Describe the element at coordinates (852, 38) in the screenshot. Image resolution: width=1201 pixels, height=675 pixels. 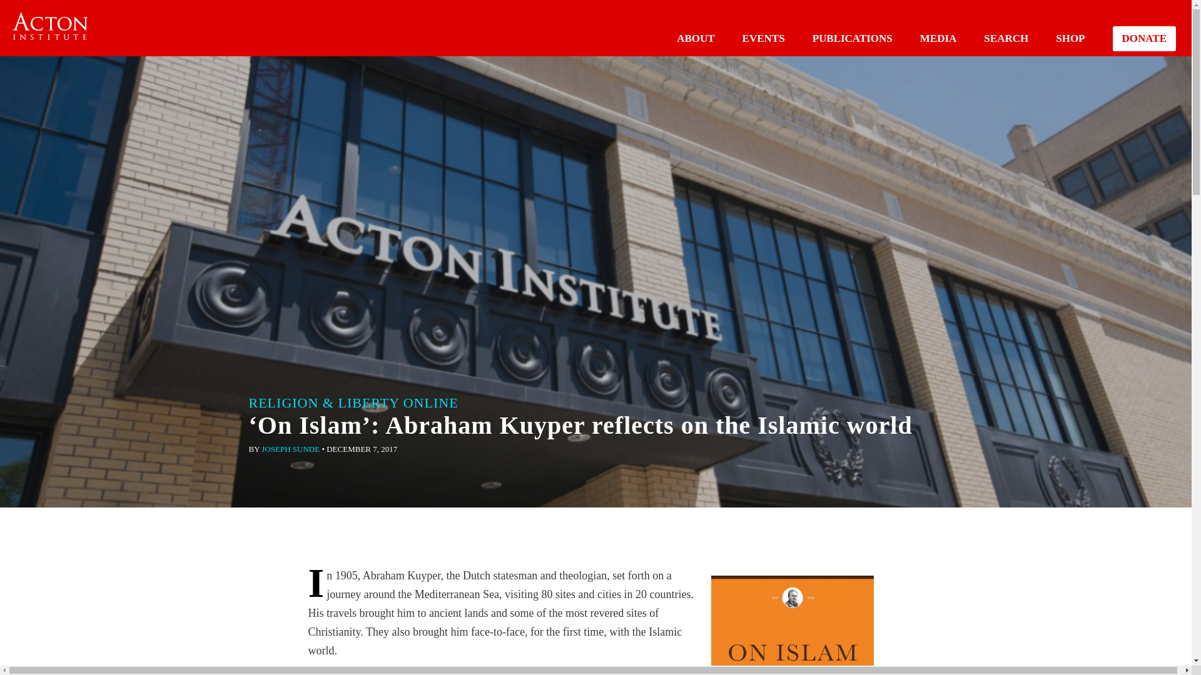
I see `PUBLICATIONS` at that location.